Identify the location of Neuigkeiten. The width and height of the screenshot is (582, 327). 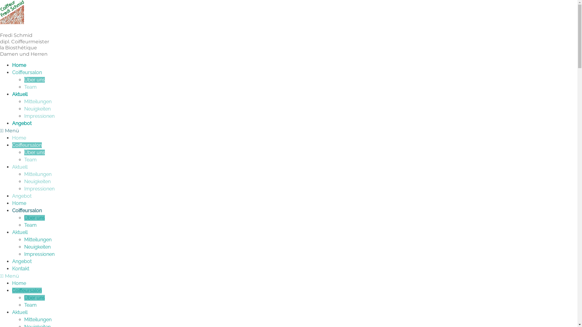
(38, 182).